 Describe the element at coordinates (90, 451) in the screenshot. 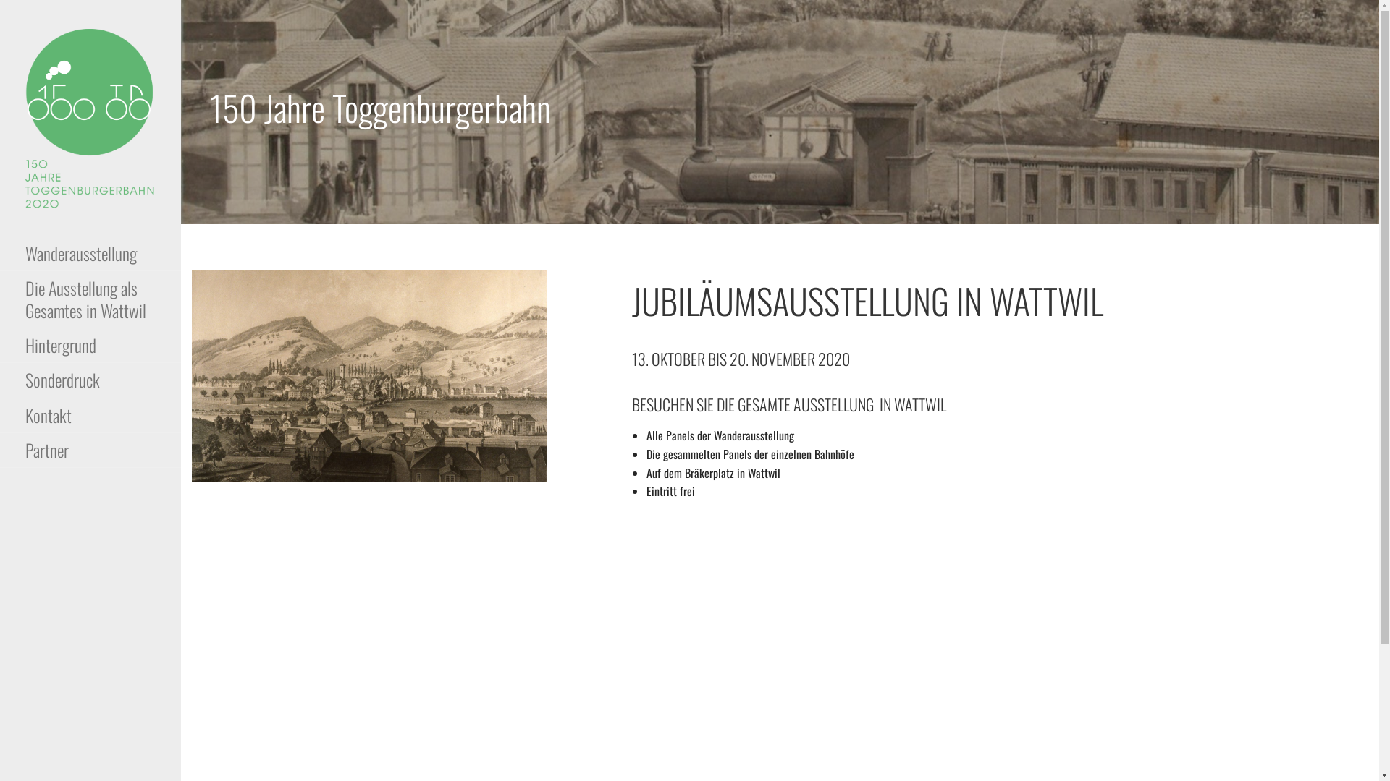

I see `Partner` at that location.